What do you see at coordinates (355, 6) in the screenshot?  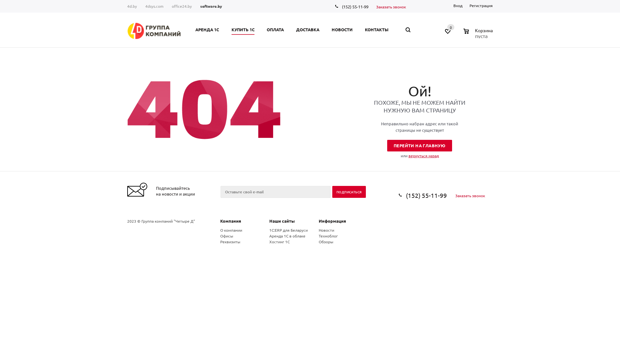 I see `(152) 55-11-99` at bounding box center [355, 6].